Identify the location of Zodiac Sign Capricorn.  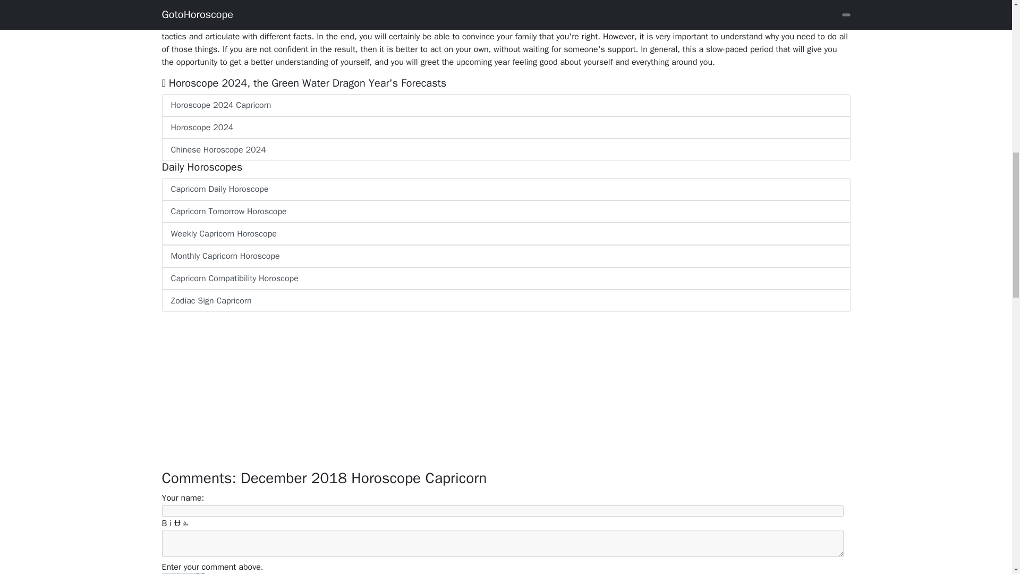
(505, 301).